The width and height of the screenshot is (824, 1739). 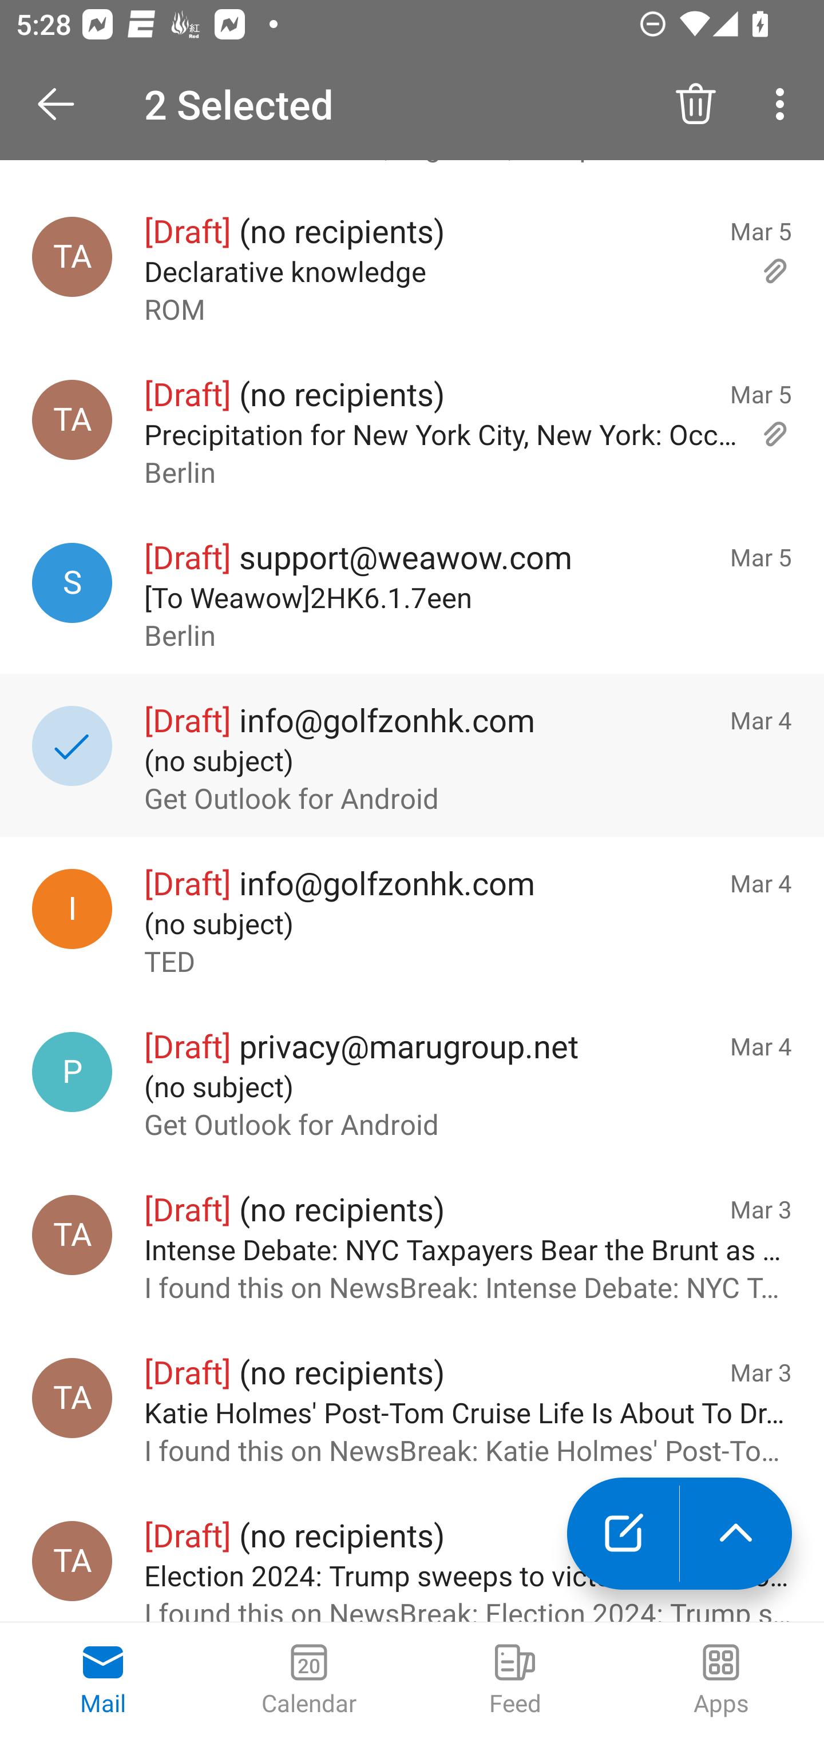 I want to click on info@golfzonhk.com, so click(x=72, y=910).